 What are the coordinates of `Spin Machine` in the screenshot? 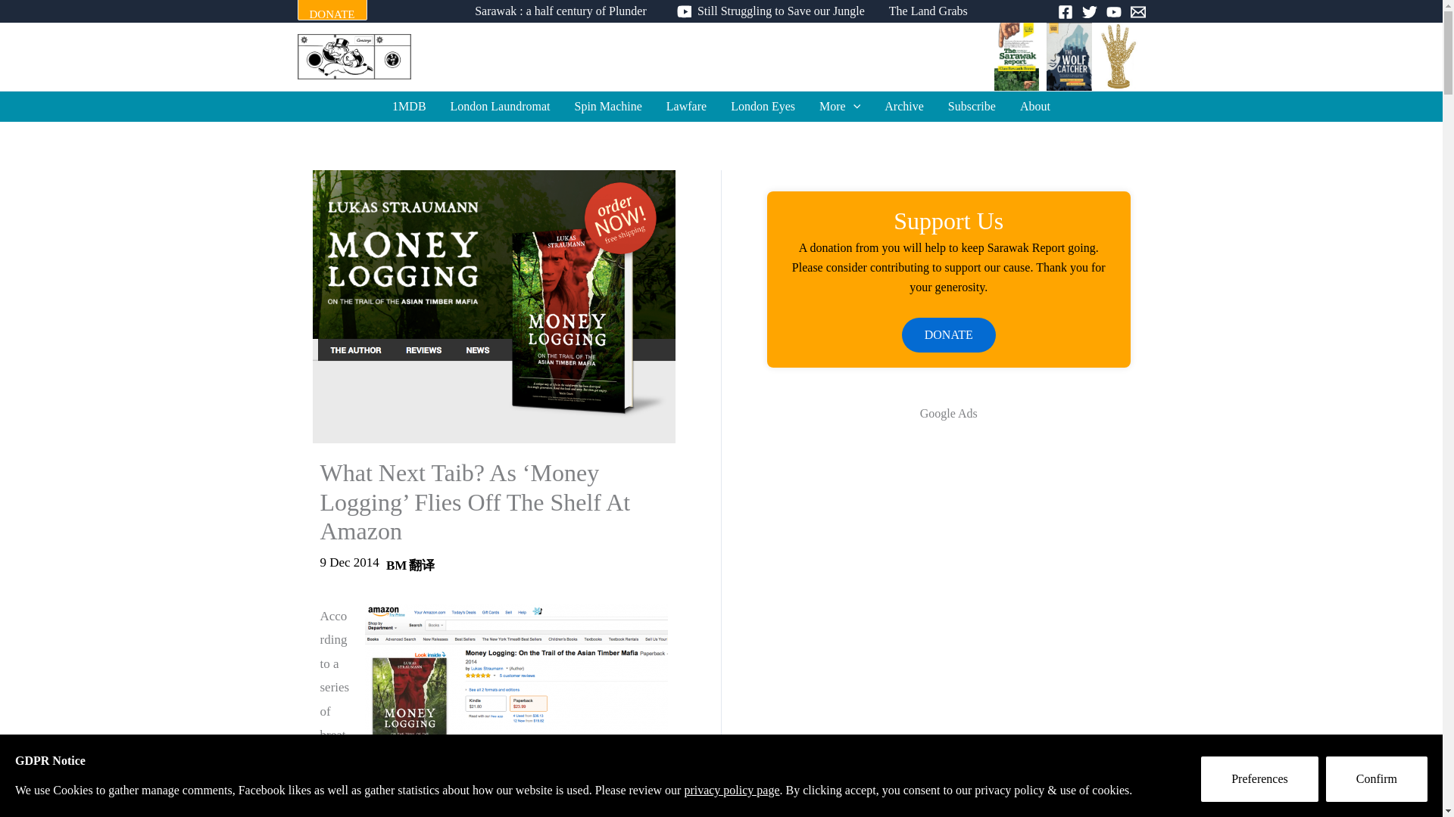 It's located at (609, 106).